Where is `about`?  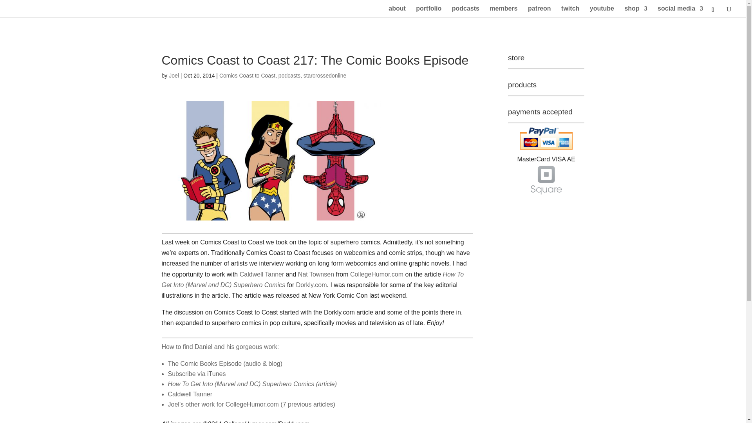 about is located at coordinates (397, 12).